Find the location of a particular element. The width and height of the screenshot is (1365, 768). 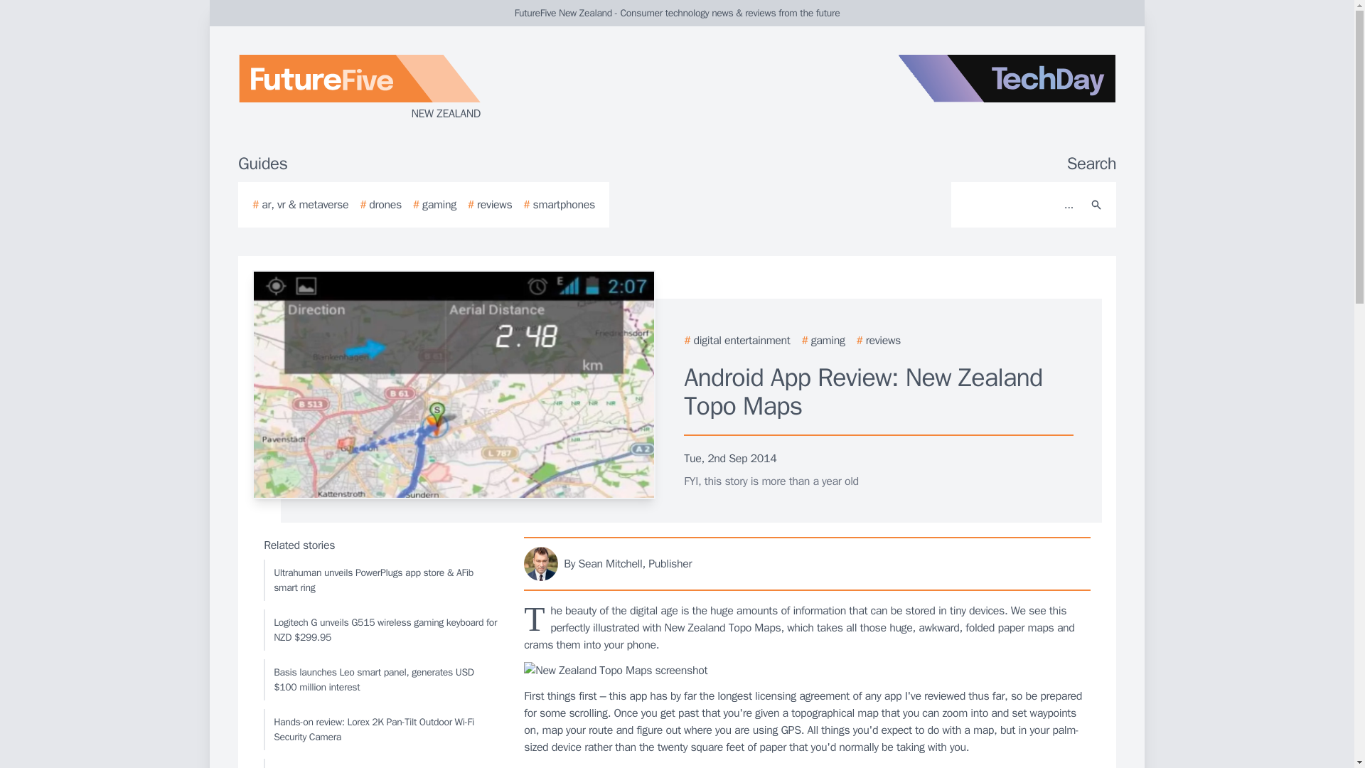

By Sean Mitchell, Publisher is located at coordinates (808, 563).